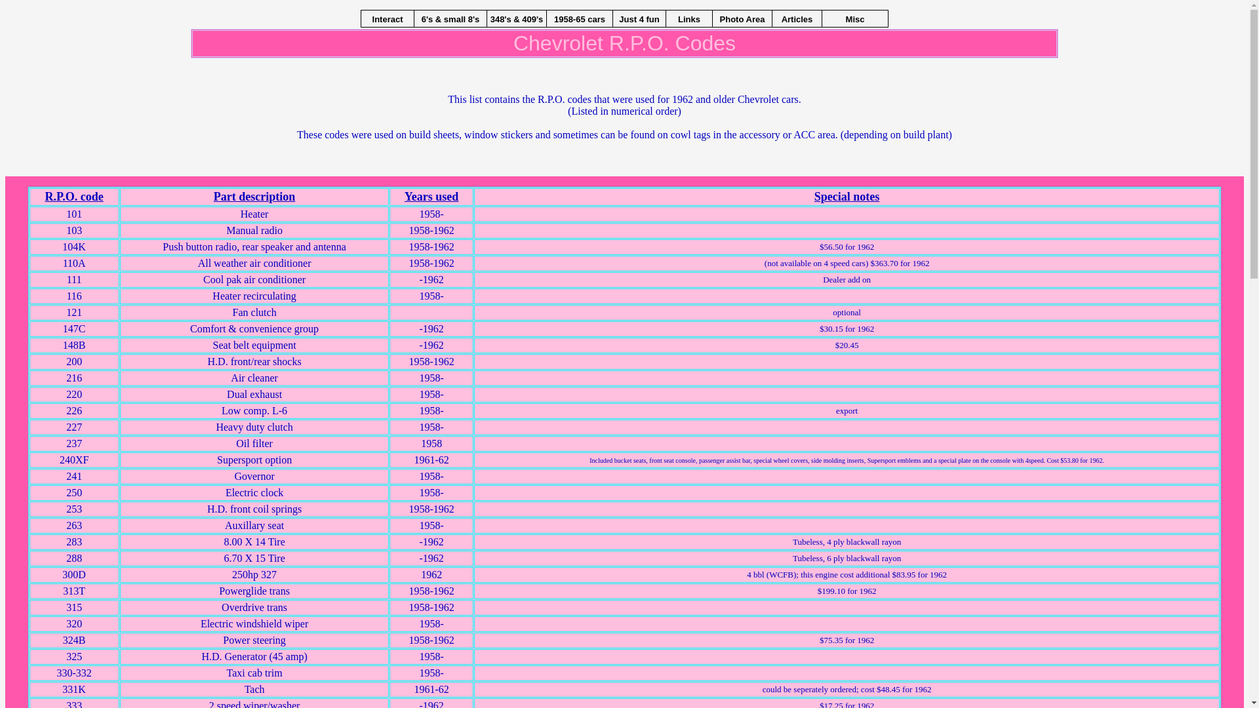 Image resolution: width=1259 pixels, height=708 pixels. I want to click on Articles, so click(797, 18).